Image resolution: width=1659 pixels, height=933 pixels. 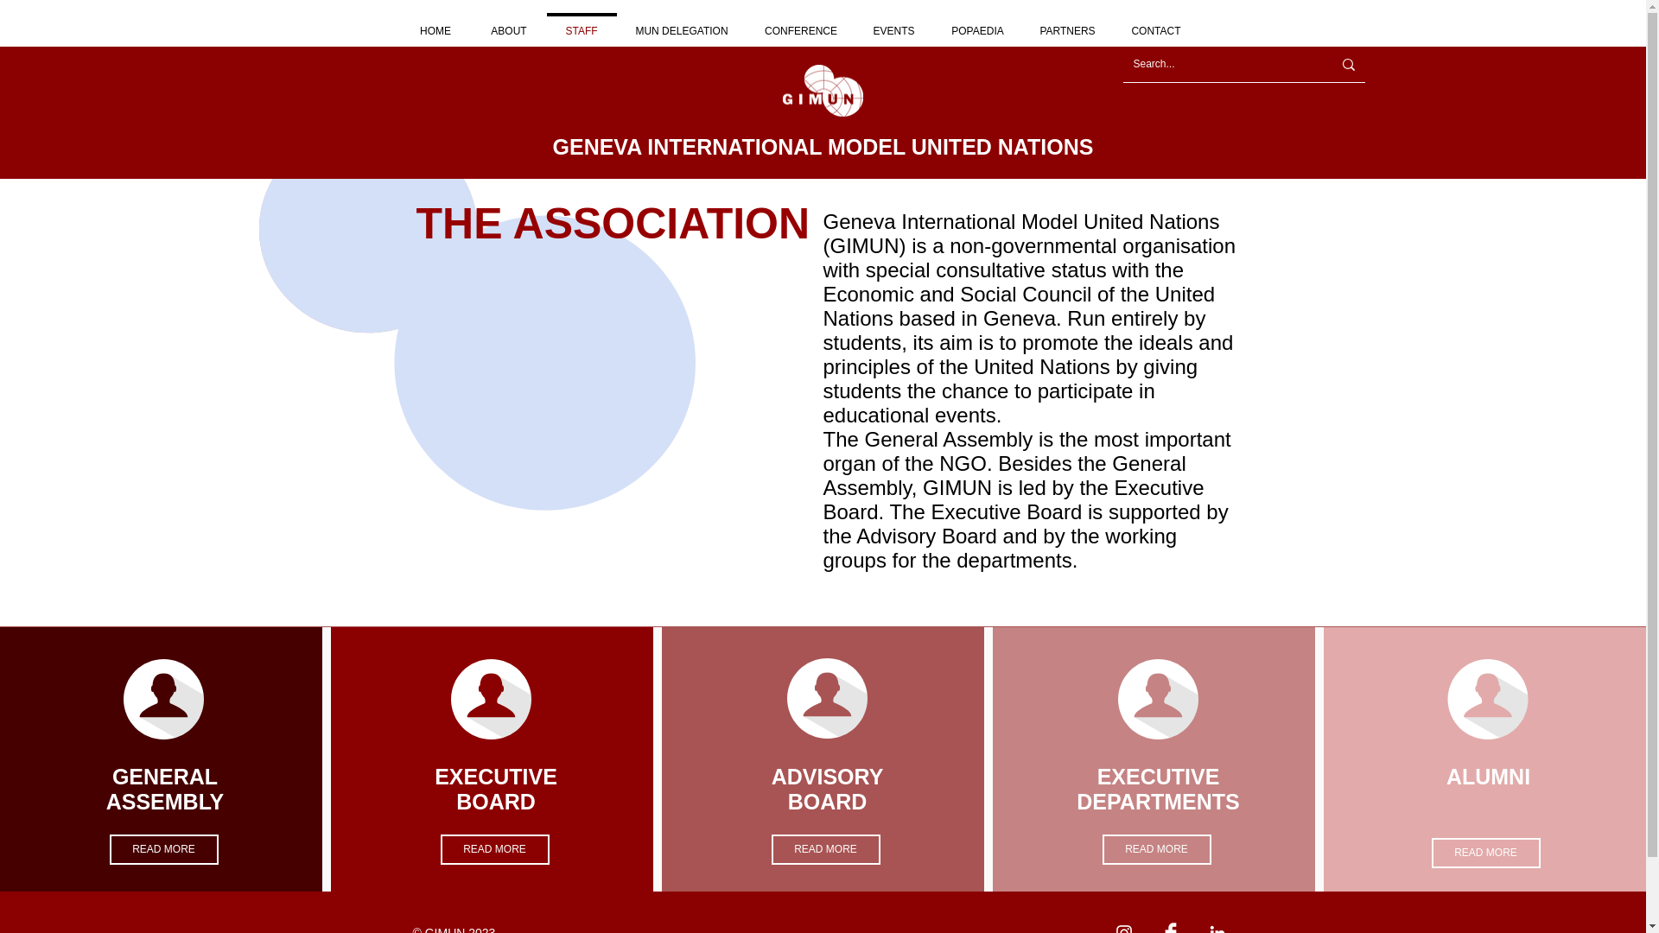 What do you see at coordinates (1156, 849) in the screenshot?
I see `READ MORE` at bounding box center [1156, 849].